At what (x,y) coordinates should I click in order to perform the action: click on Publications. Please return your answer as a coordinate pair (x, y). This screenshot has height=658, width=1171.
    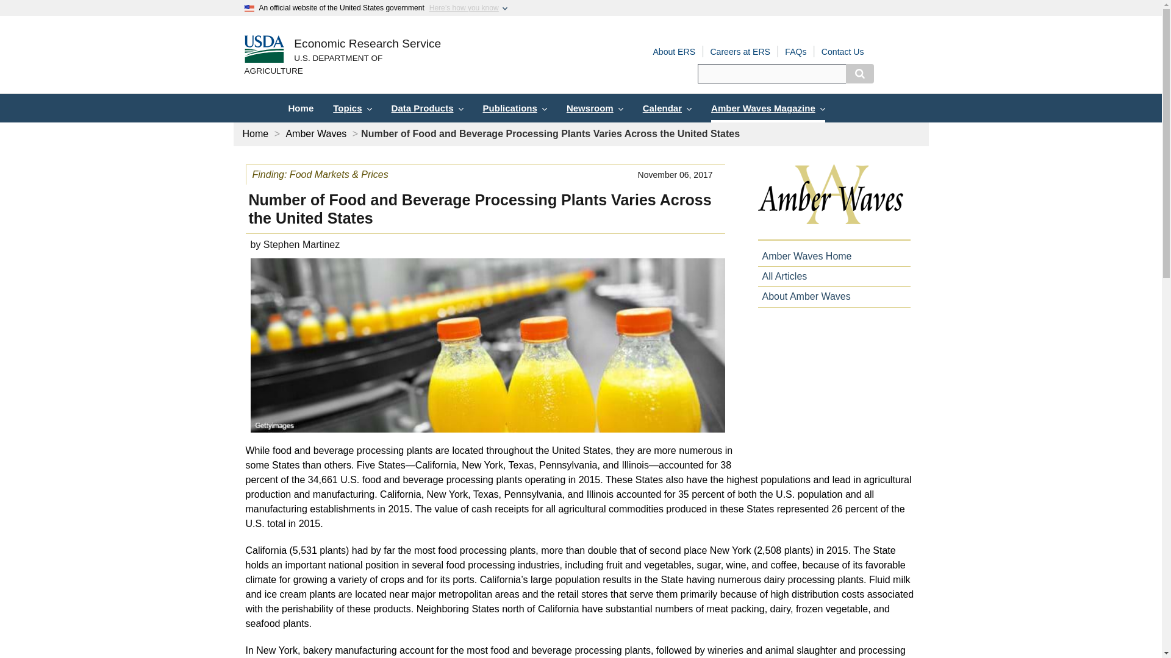
    Looking at the image, I should click on (515, 108).